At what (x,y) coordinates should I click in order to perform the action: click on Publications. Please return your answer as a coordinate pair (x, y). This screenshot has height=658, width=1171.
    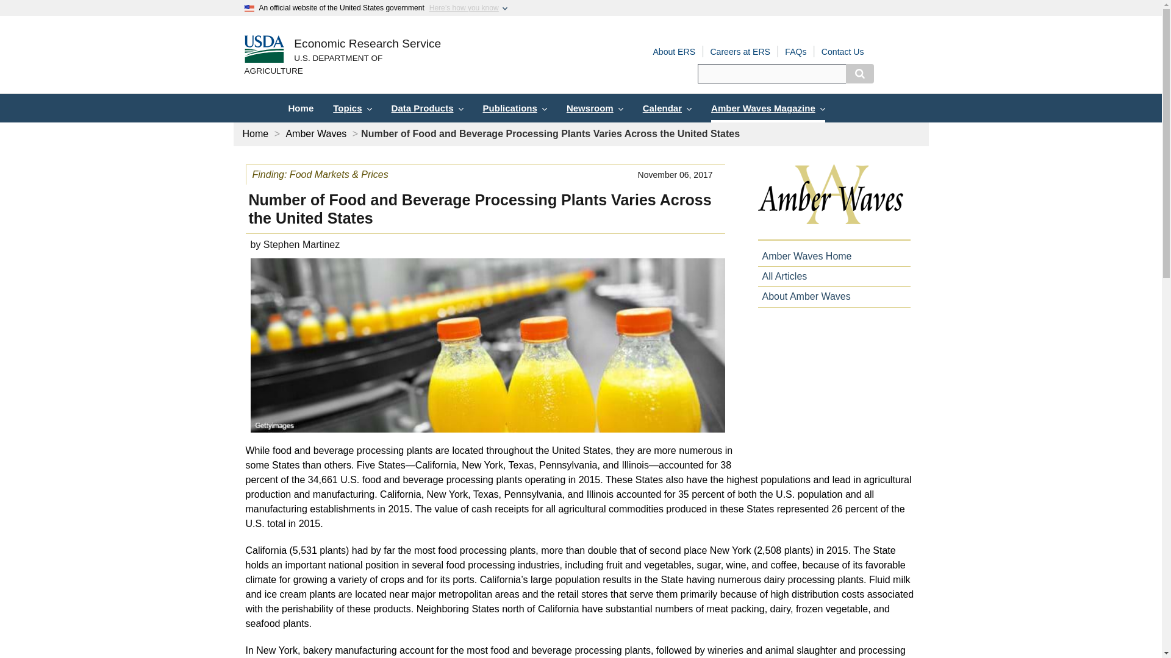
    Looking at the image, I should click on (515, 108).